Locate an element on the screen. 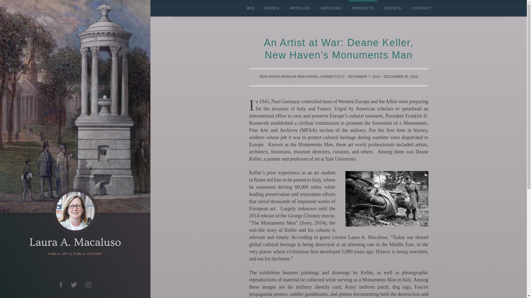 This screenshot has height=298, width=531. Skip to content is located at coordinates (15, 3).